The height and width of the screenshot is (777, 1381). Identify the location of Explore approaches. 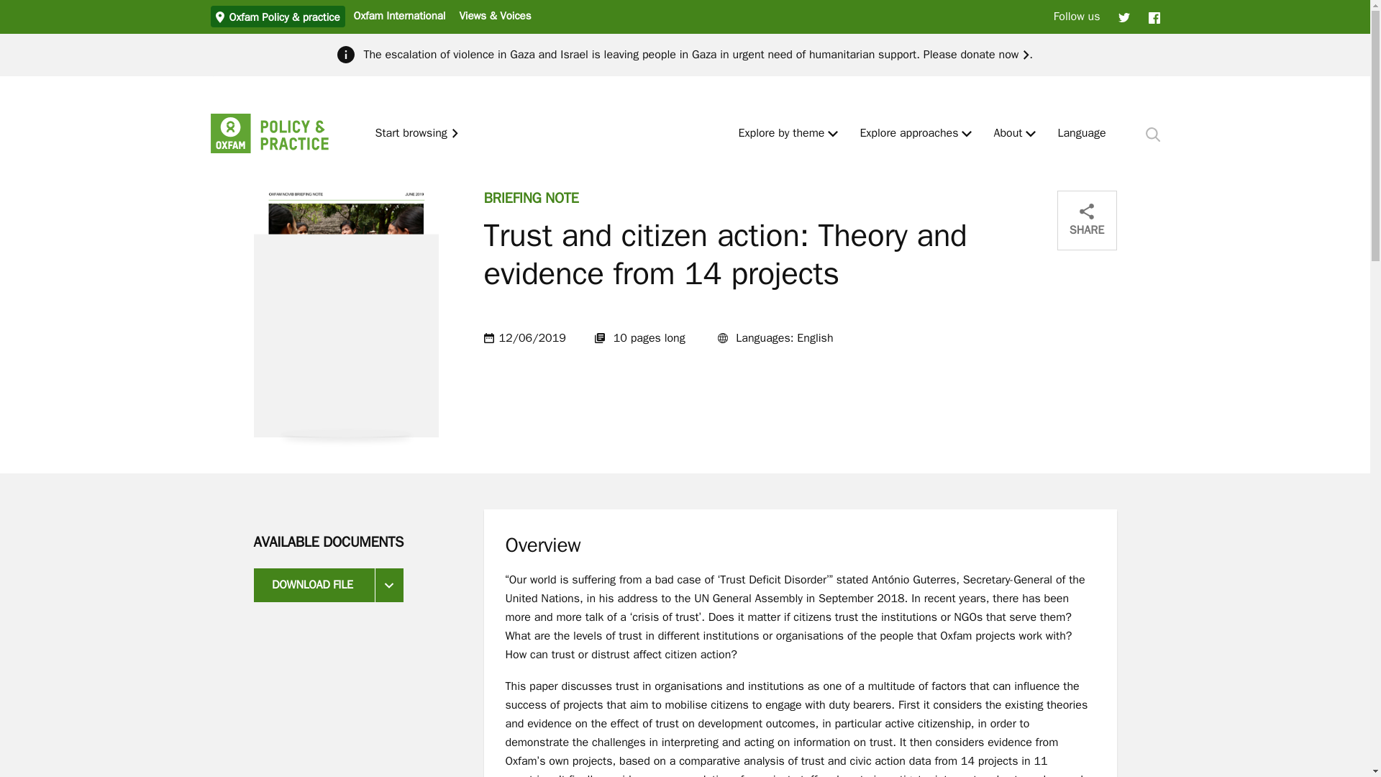
(908, 134).